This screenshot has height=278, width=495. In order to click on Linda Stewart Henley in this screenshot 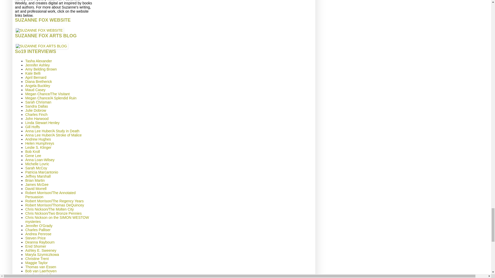, I will do `click(42, 123)`.